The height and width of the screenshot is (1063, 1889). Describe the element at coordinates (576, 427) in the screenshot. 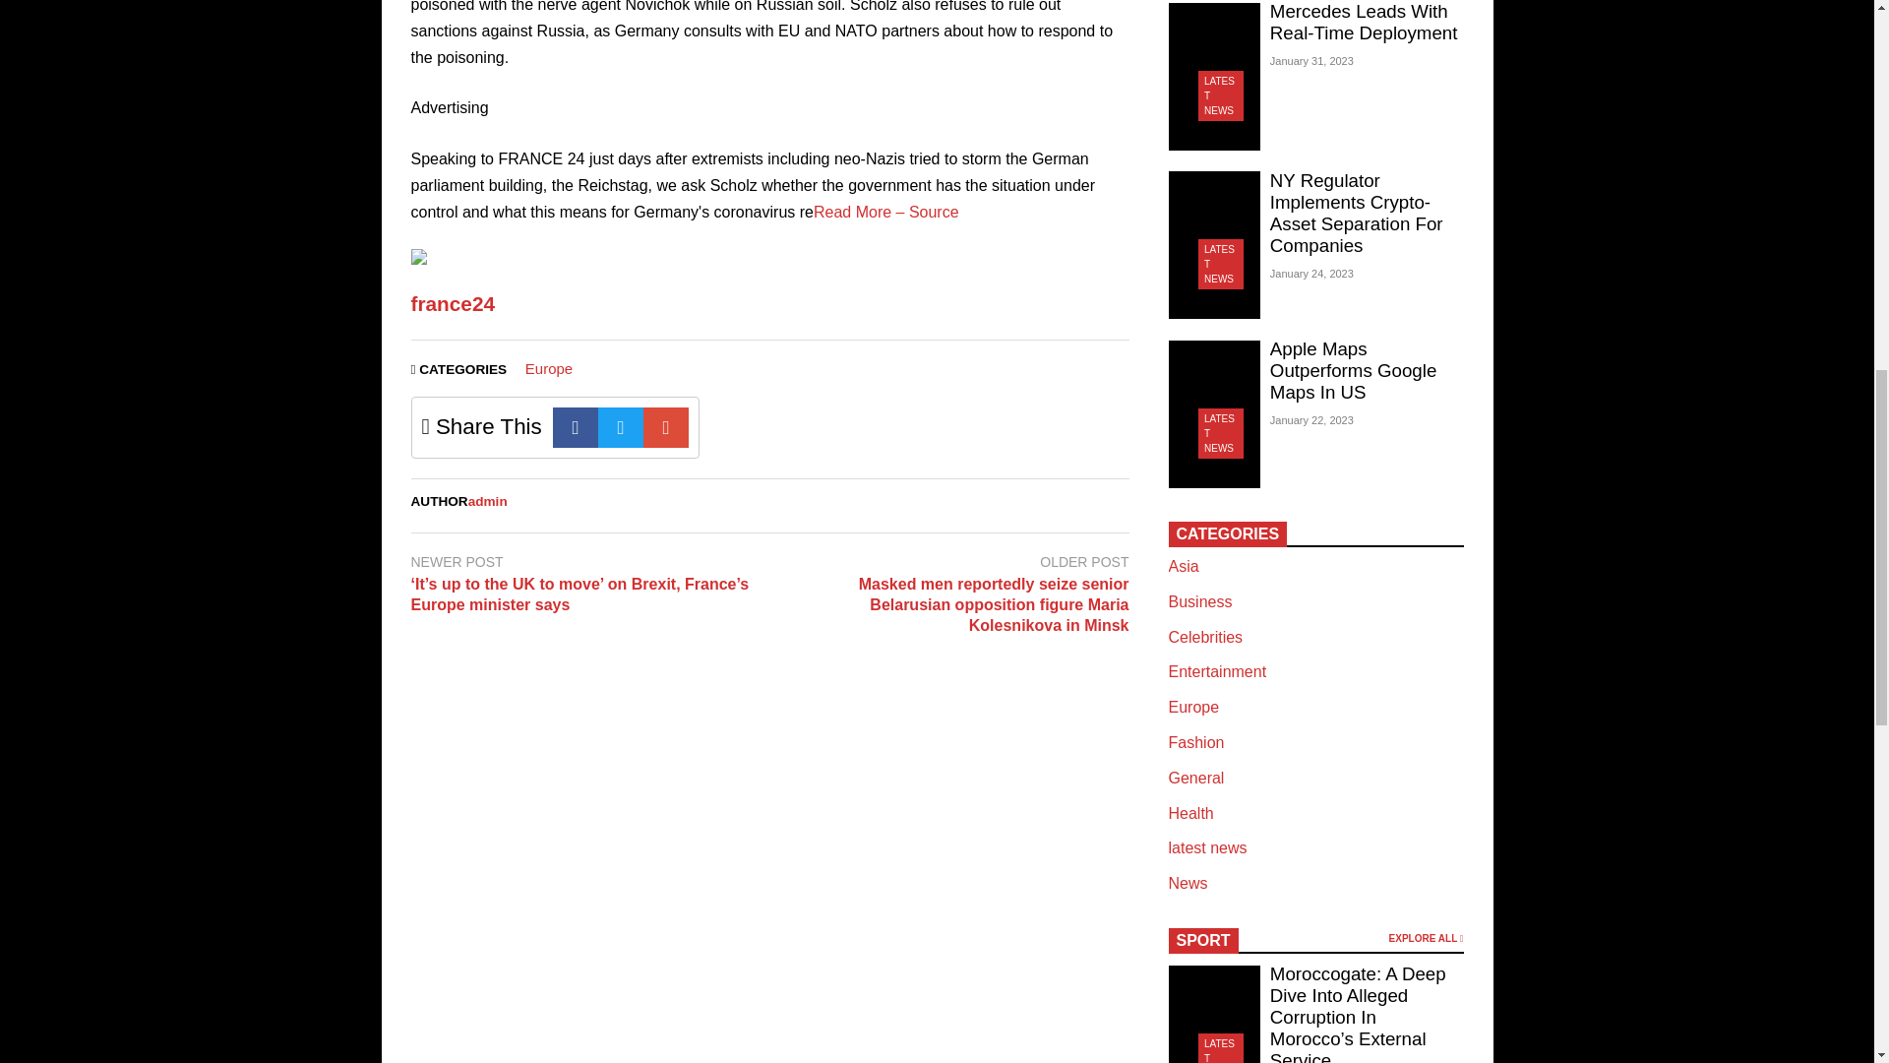

I see `Facebook` at that location.